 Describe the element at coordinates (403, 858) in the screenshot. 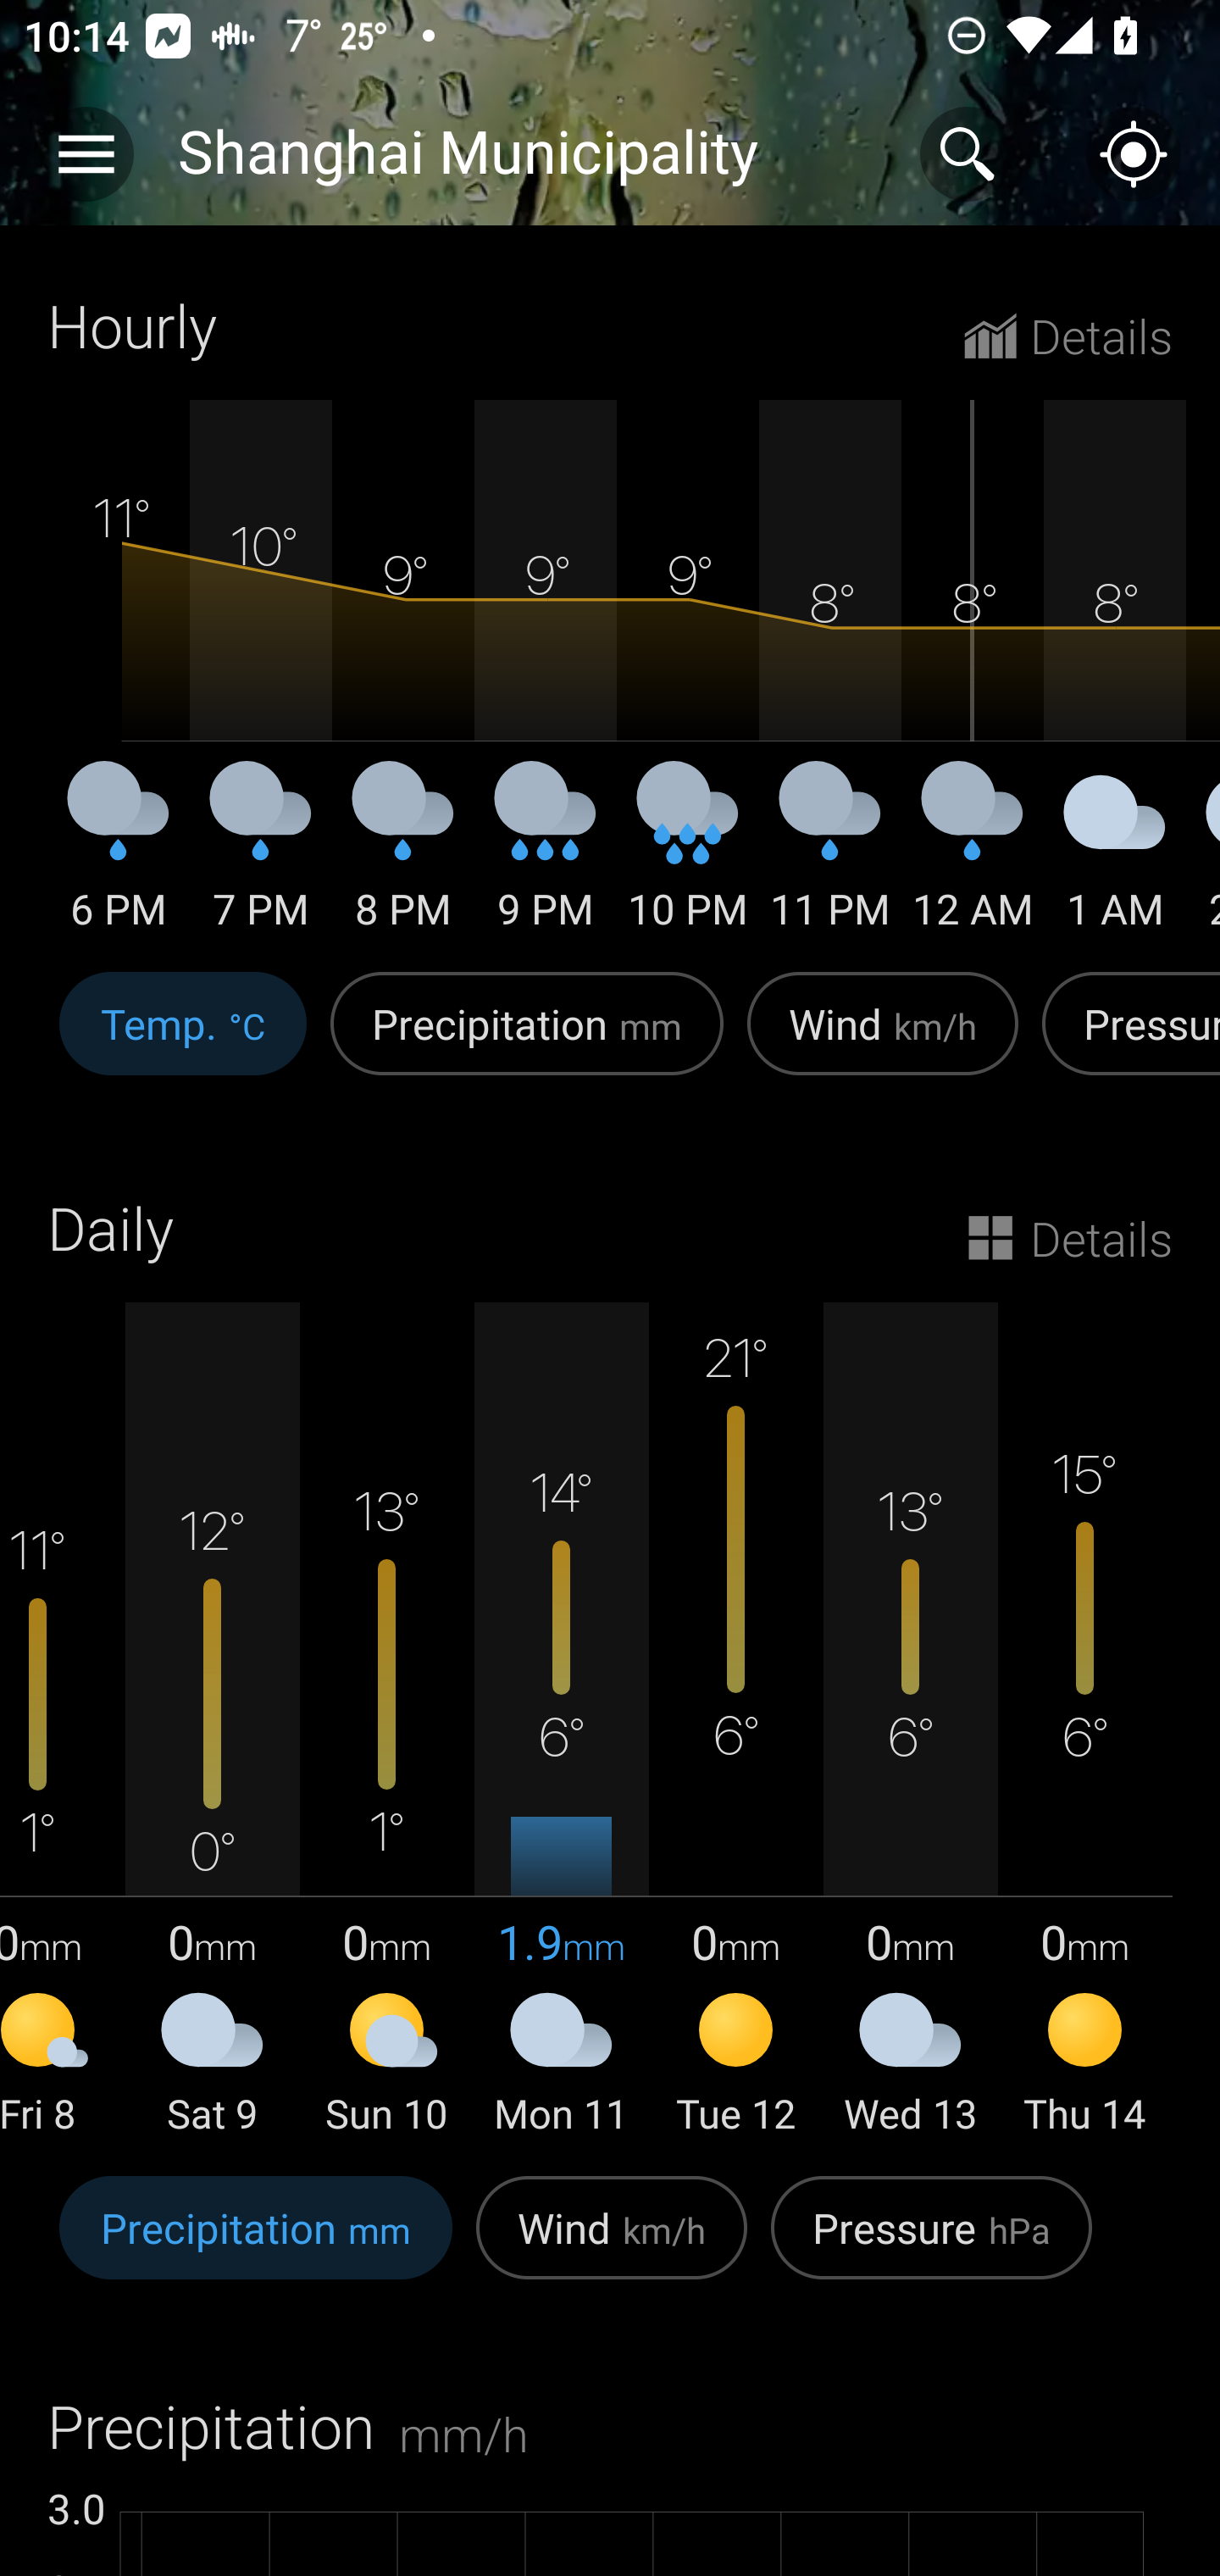

I see `8 PM` at that location.